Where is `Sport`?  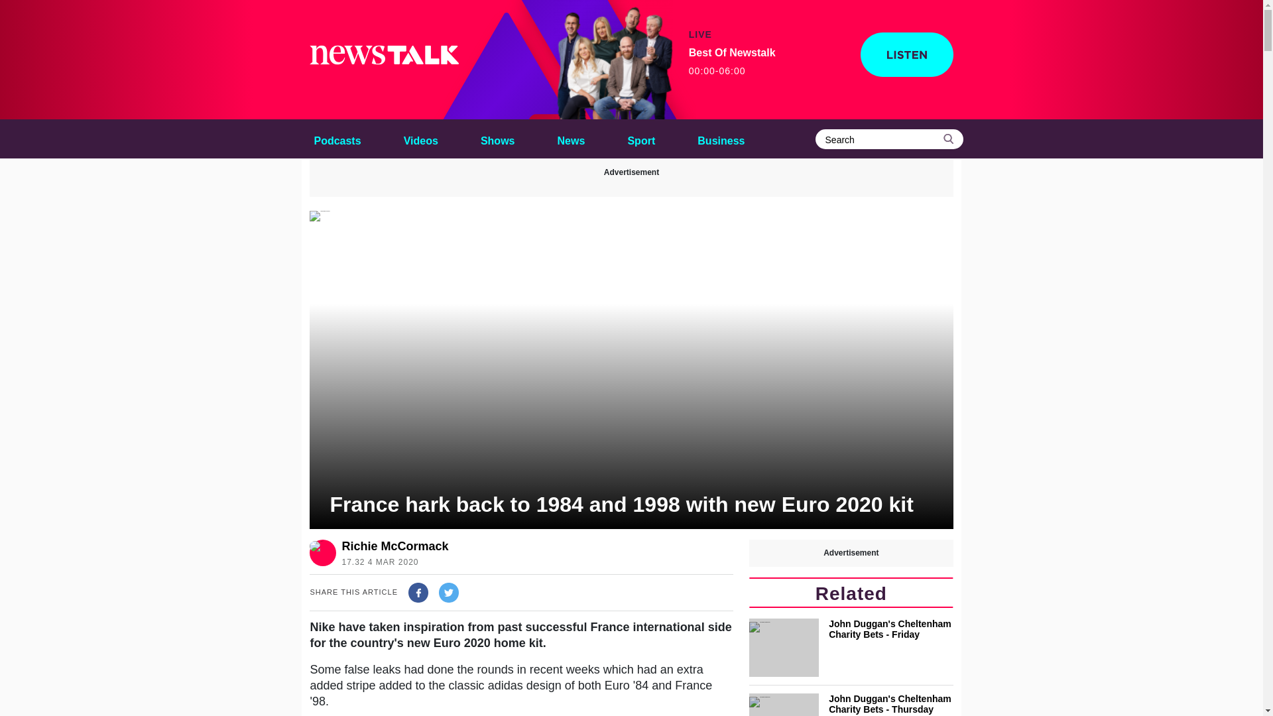 Sport is located at coordinates (641, 139).